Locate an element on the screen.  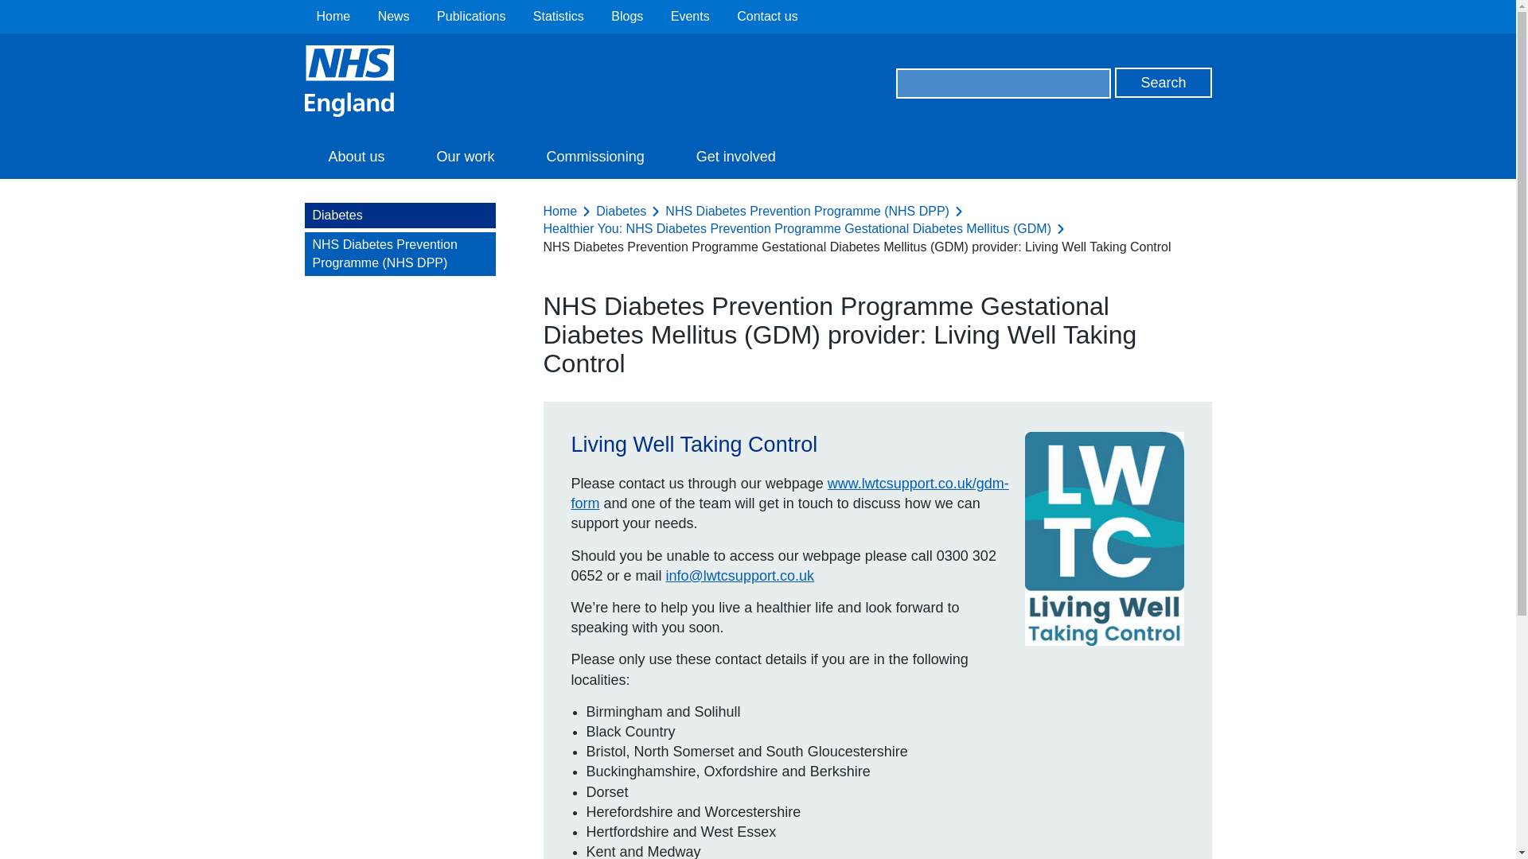
Contact us is located at coordinates (767, 16).